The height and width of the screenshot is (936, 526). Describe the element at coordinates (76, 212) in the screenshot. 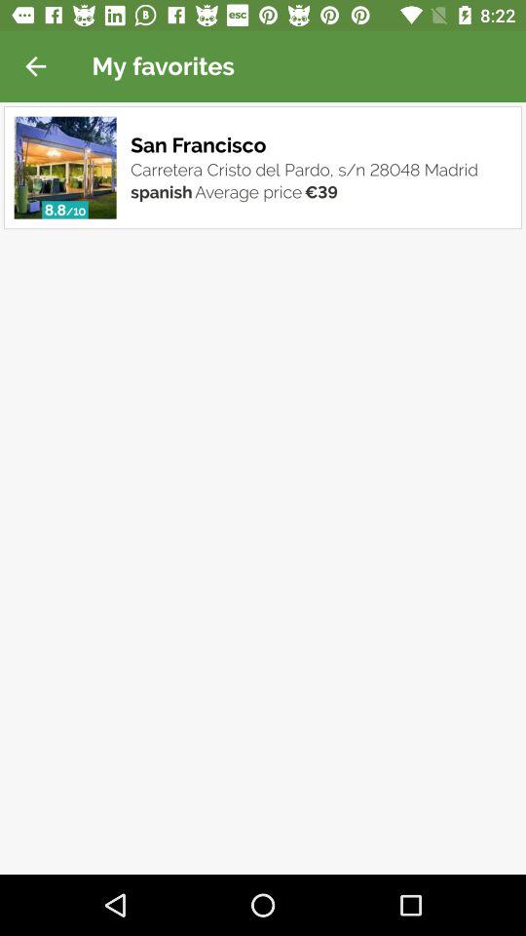

I see `turn on icon next to the 8.8 icon` at that location.